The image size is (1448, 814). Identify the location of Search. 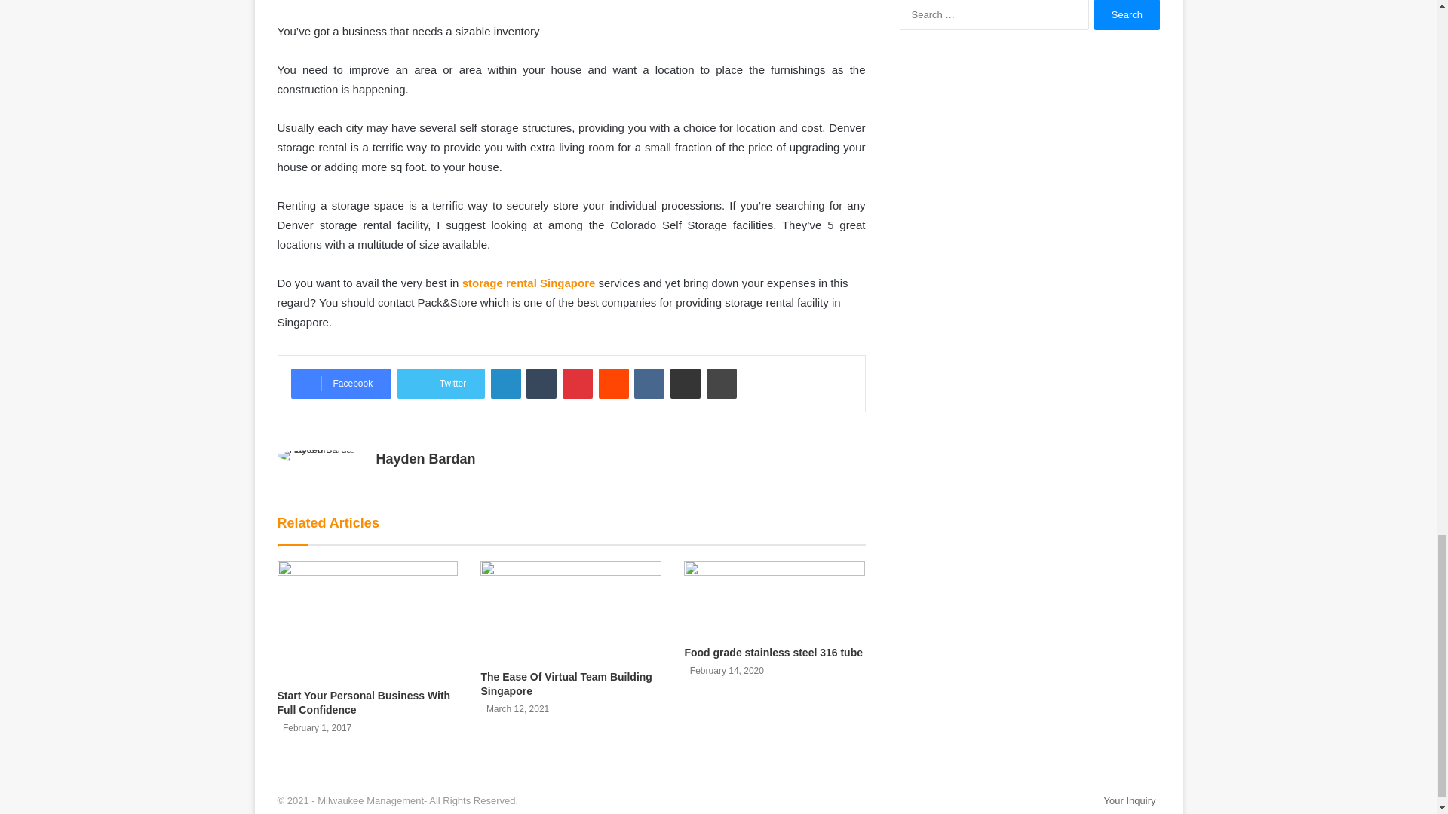
(1127, 15).